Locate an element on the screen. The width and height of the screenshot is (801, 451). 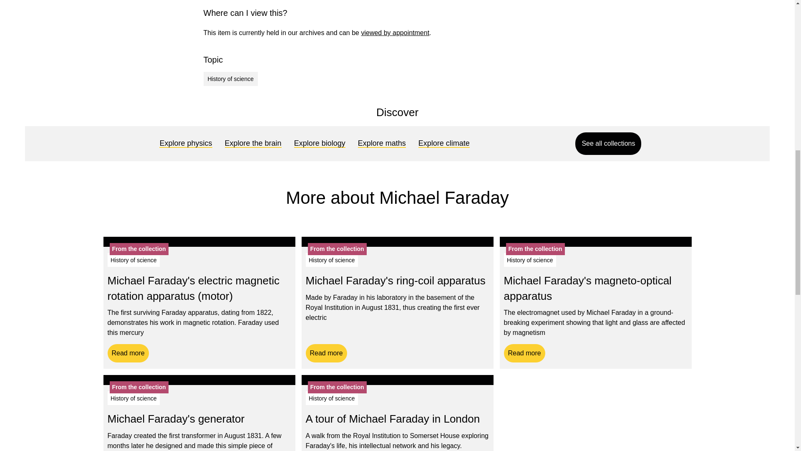
Explore climate is located at coordinates (444, 144).